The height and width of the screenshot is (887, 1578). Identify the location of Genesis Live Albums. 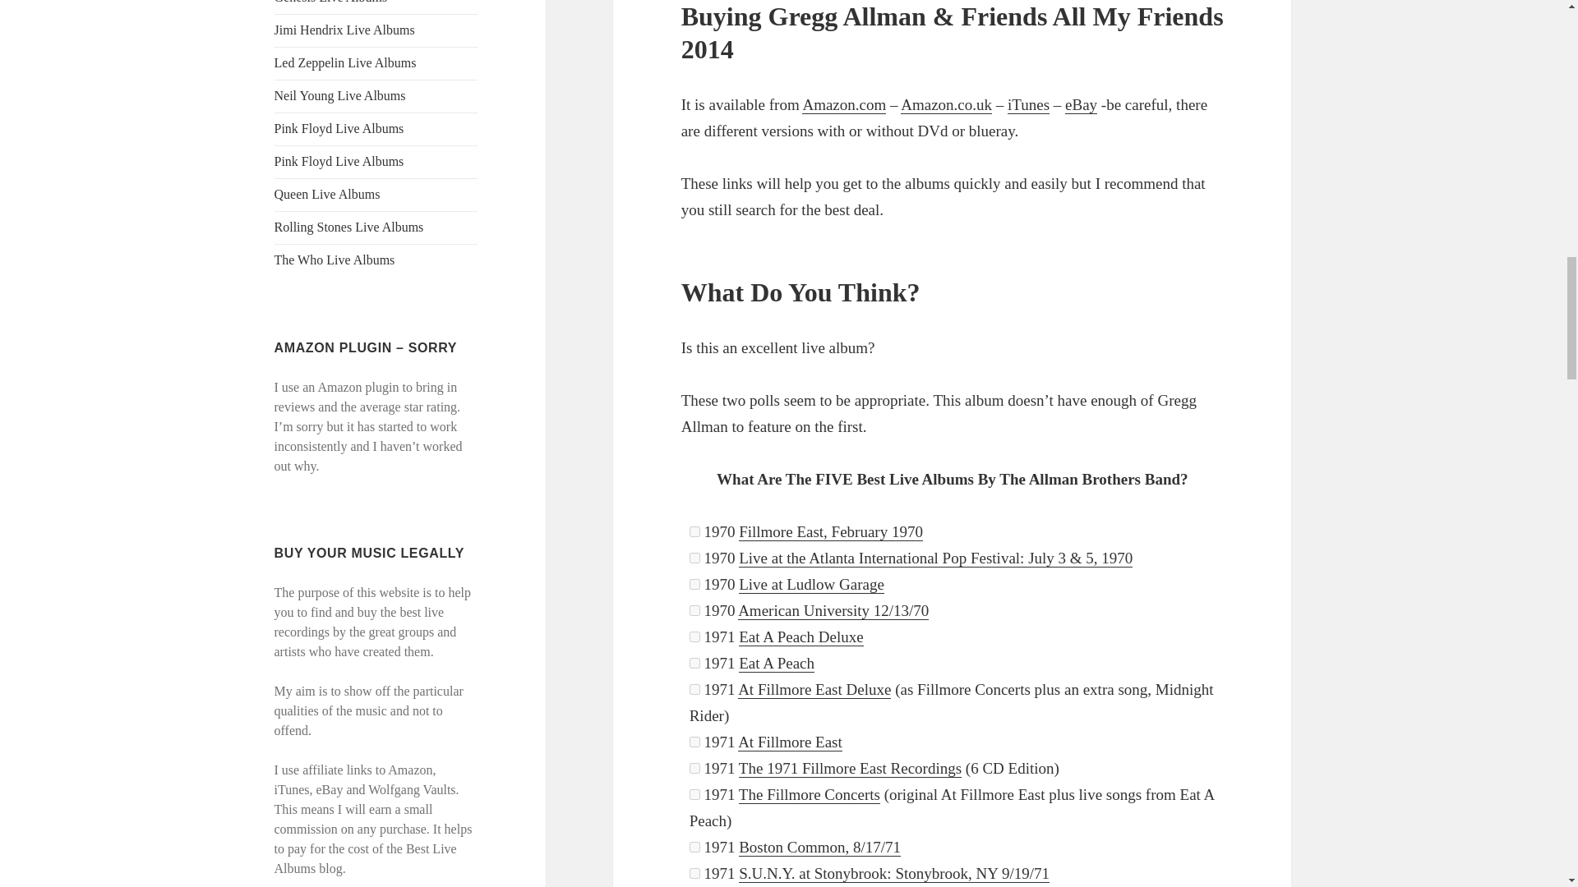
(331, 2).